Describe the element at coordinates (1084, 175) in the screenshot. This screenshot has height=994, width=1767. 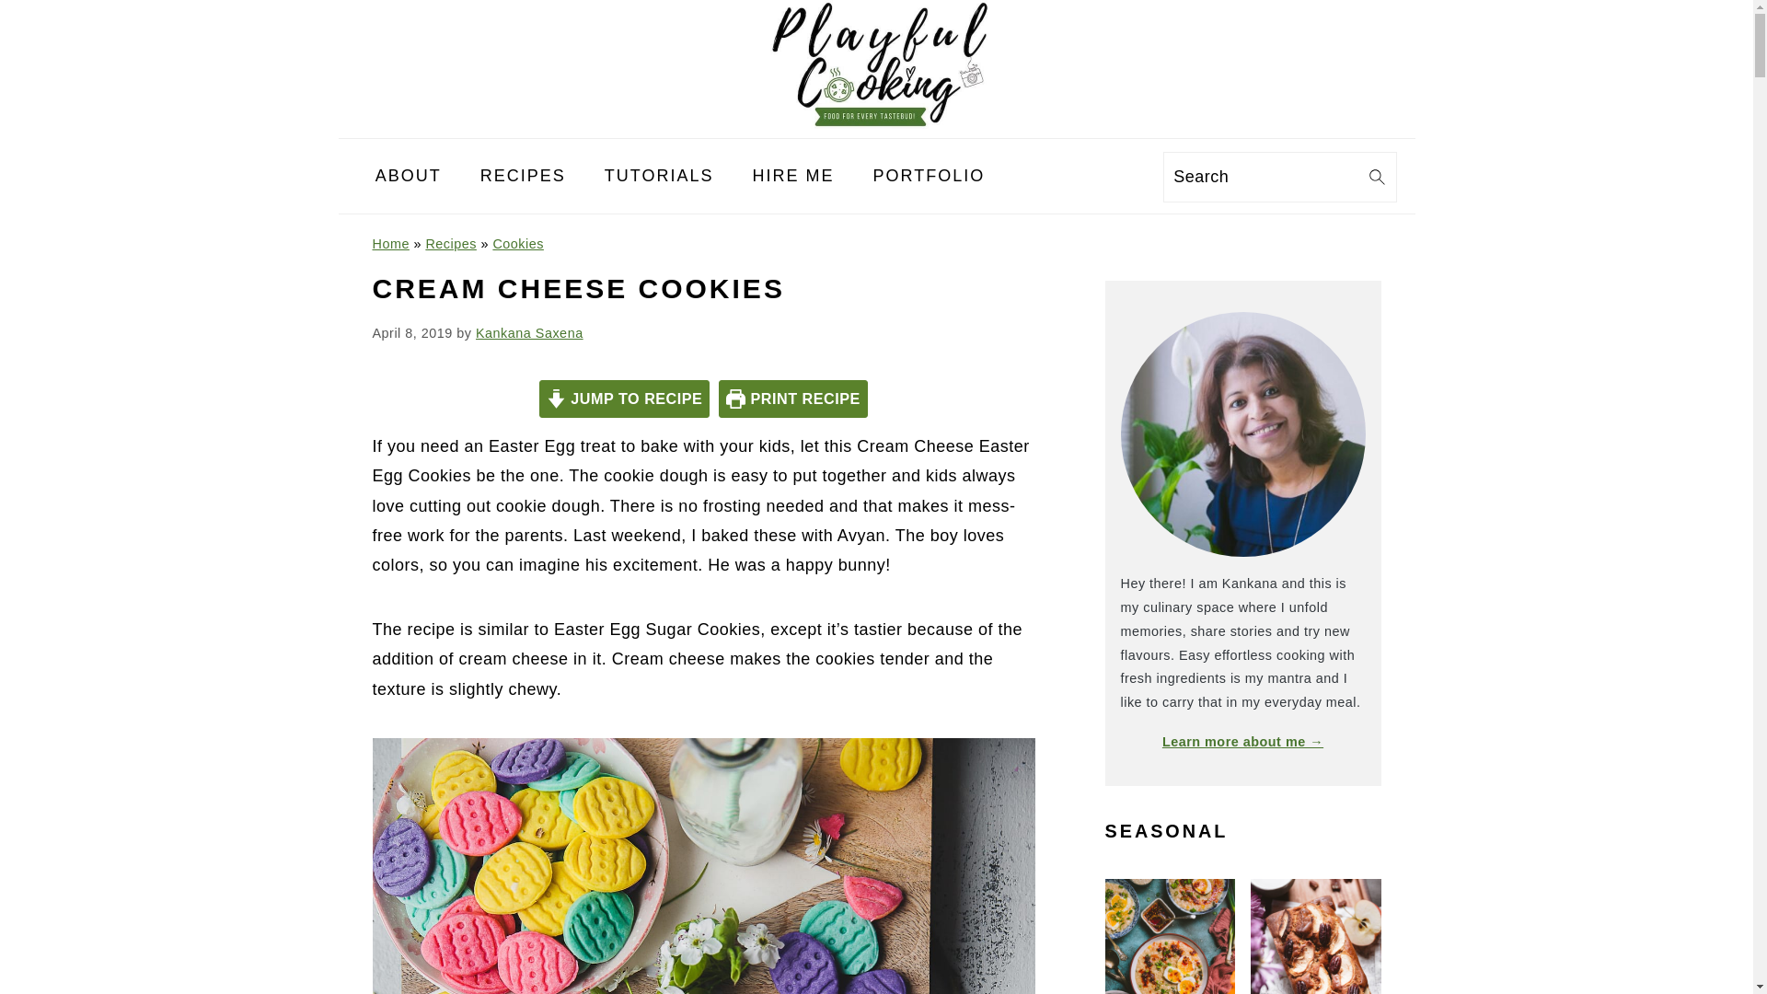
I see `Pinterest` at that location.